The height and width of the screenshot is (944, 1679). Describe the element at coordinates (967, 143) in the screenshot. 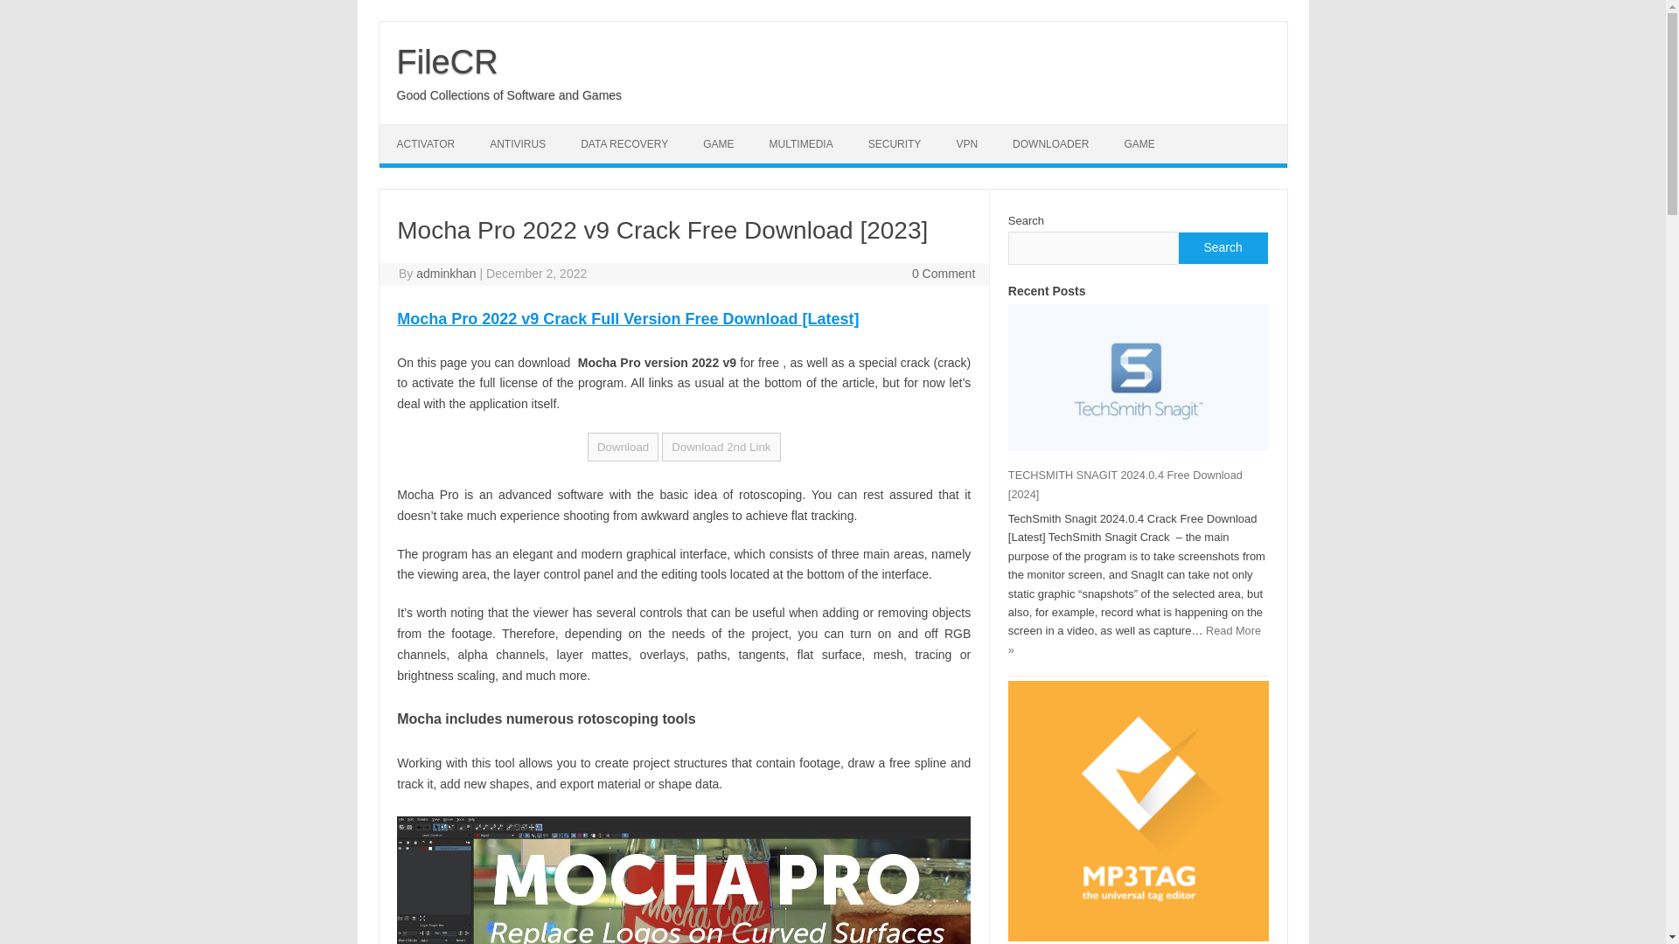

I see `VPN` at that location.